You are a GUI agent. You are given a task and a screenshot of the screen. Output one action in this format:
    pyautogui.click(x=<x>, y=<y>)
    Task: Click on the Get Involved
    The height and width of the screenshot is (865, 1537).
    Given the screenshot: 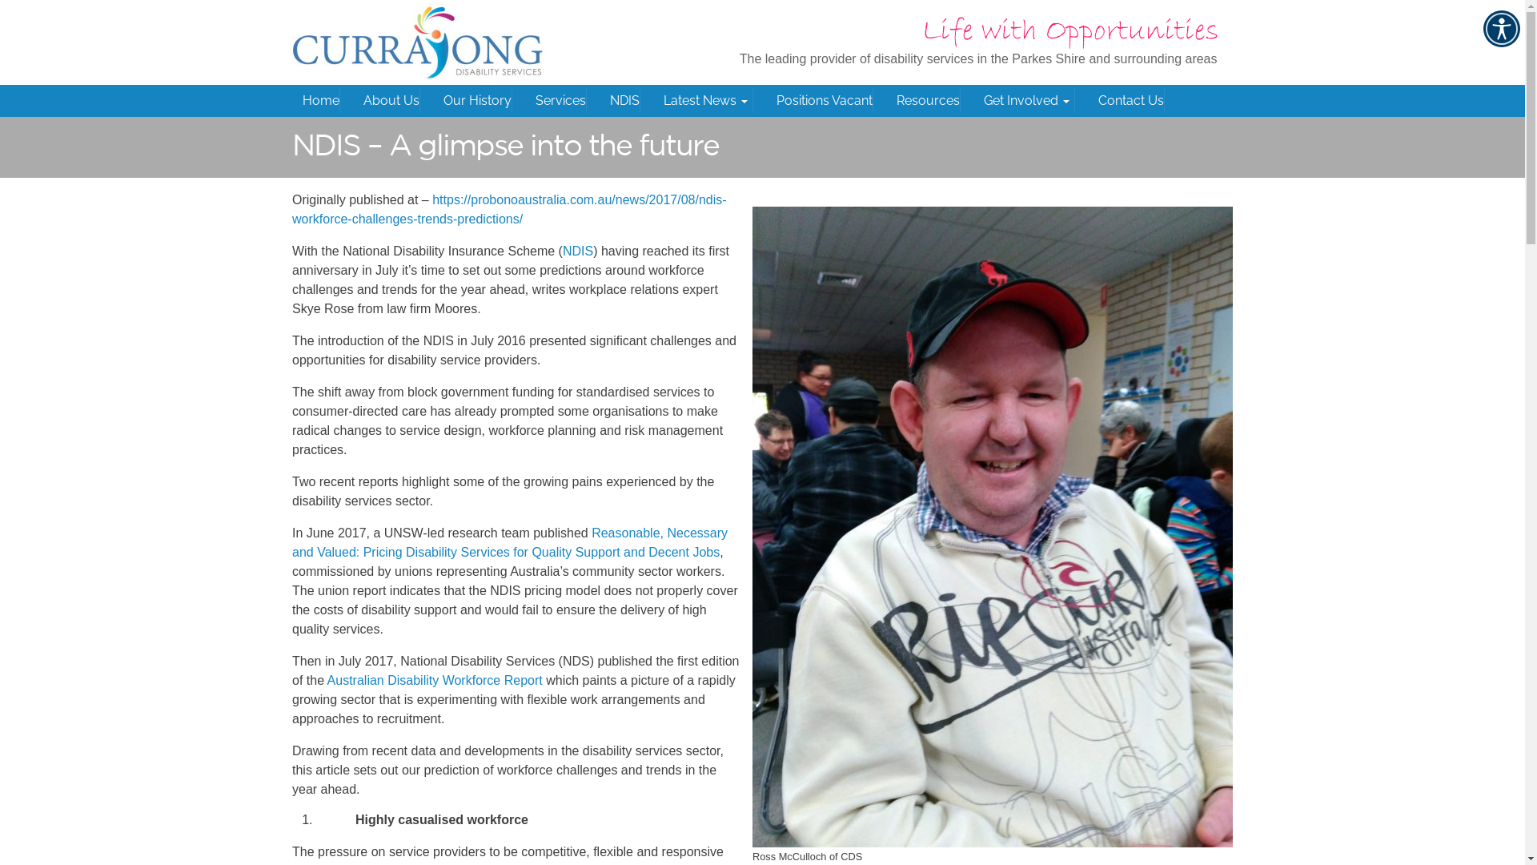 What is the action you would take?
    pyautogui.click(x=1028, y=101)
    